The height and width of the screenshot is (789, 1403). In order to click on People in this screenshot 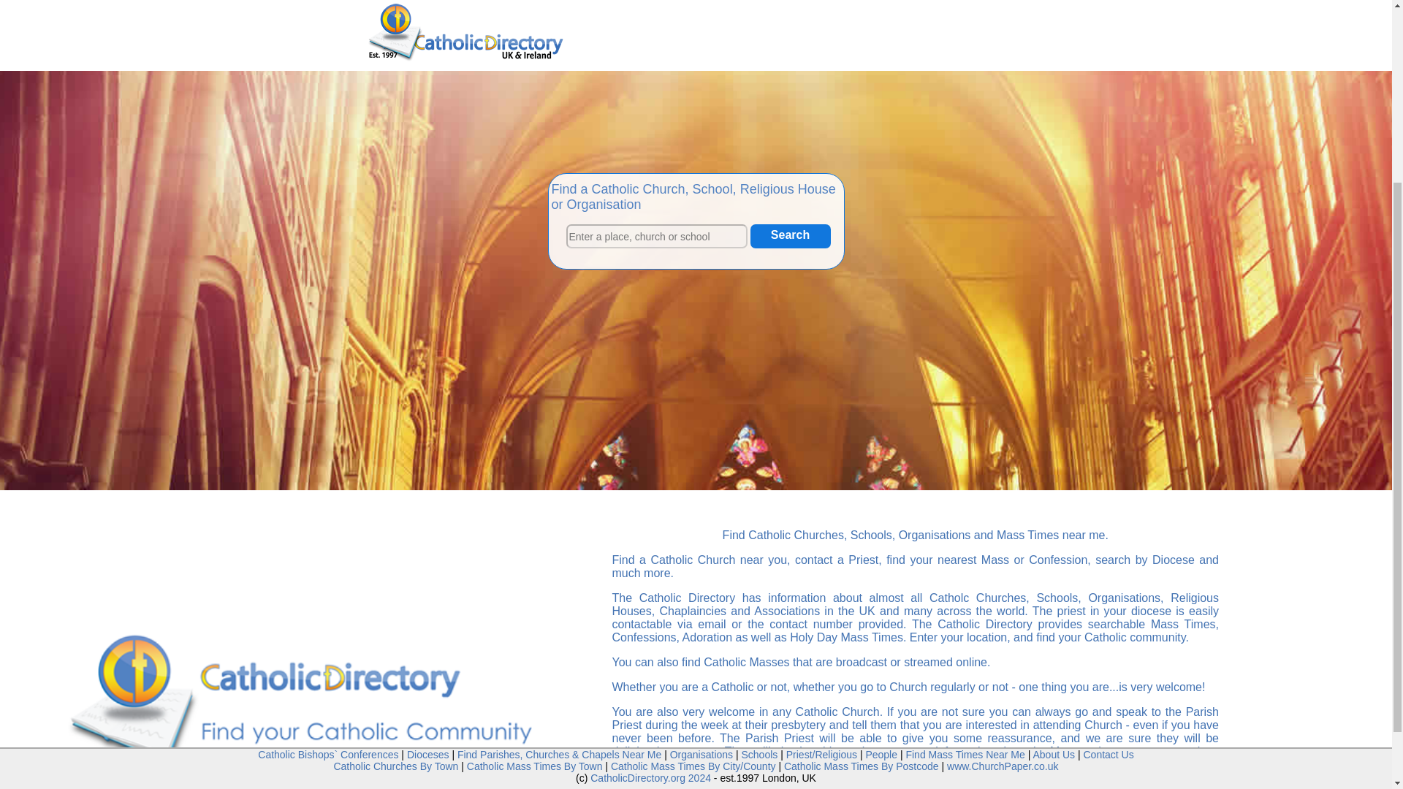, I will do `click(881, 508)`.